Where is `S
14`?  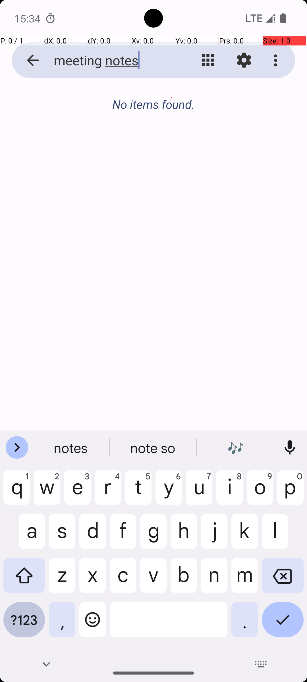
S
14 is located at coordinates (249, 97).